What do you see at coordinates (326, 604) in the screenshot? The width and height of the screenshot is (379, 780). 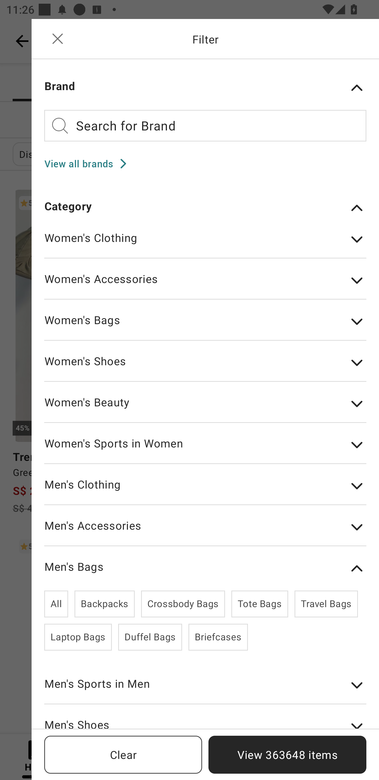 I see `Travel Bags` at bounding box center [326, 604].